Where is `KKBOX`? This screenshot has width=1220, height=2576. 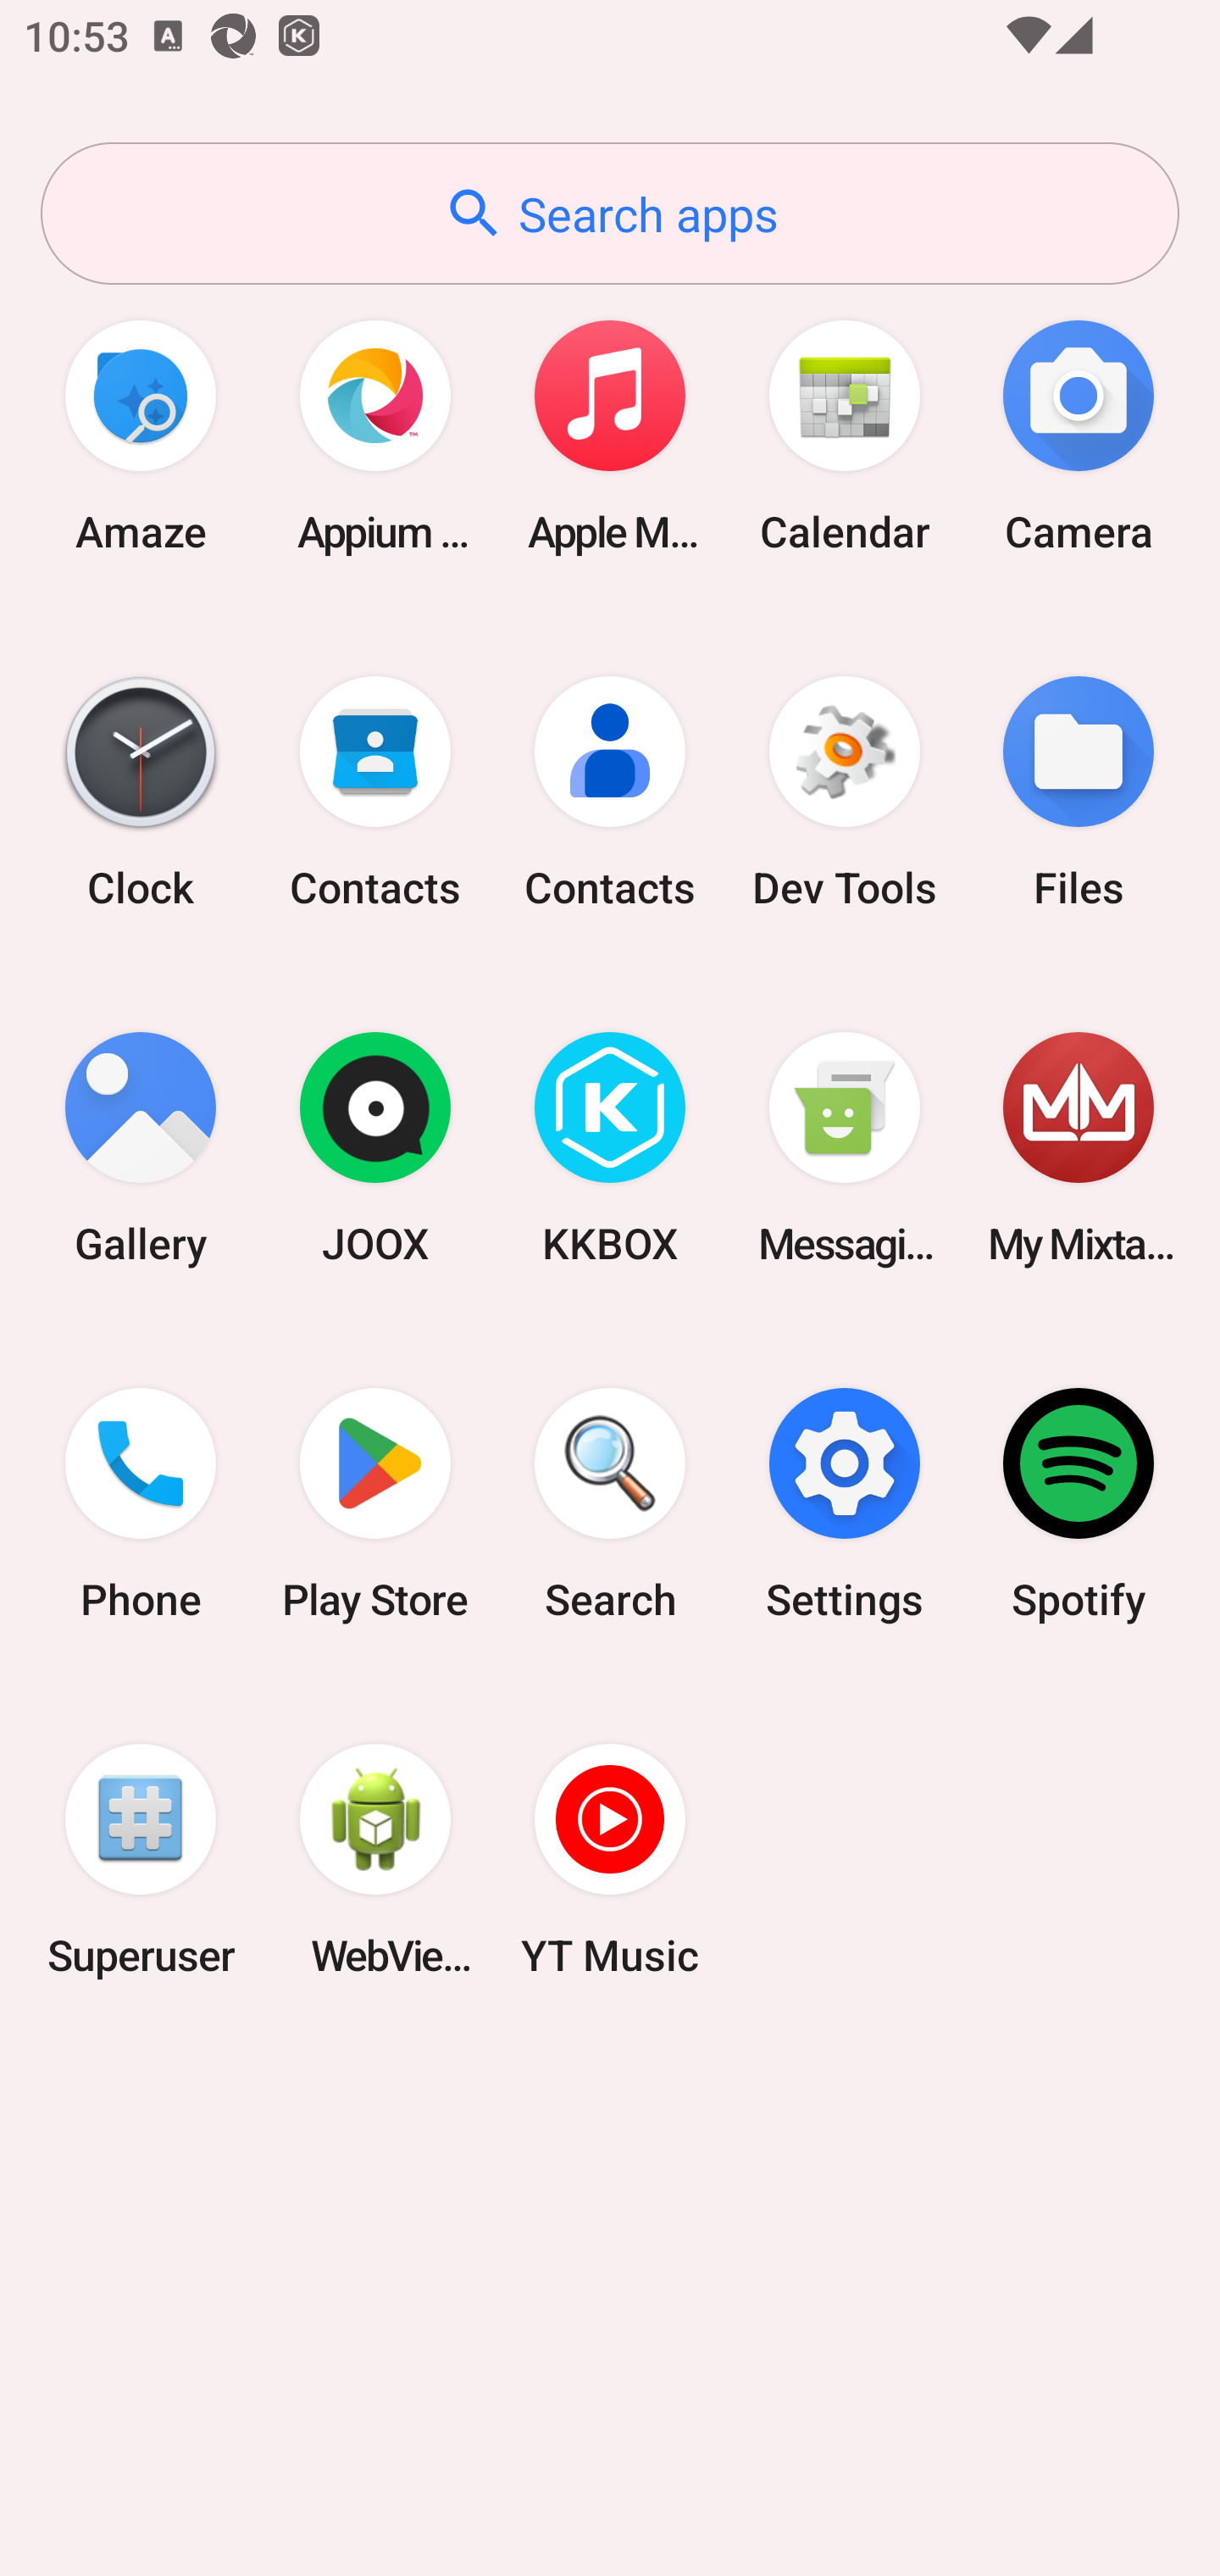 KKBOX is located at coordinates (610, 1149).